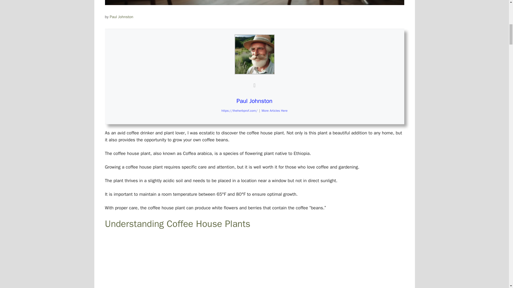 The width and height of the screenshot is (513, 288). I want to click on More Articles Here, so click(274, 111).